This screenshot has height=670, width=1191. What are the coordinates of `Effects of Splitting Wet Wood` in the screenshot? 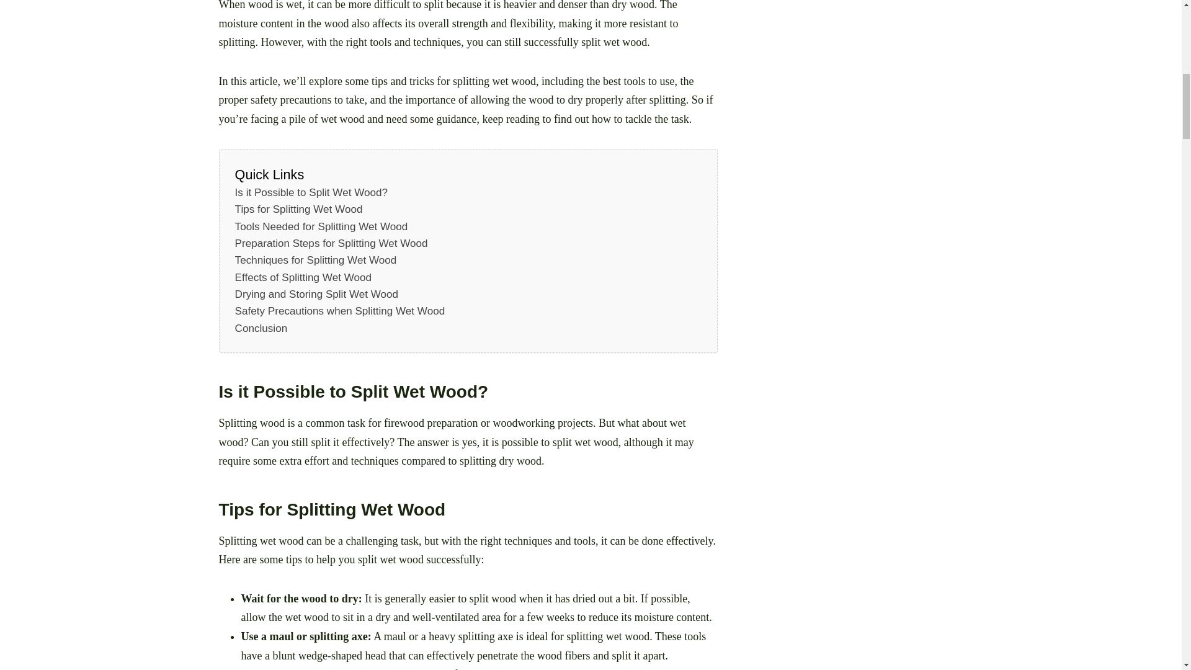 It's located at (303, 278).